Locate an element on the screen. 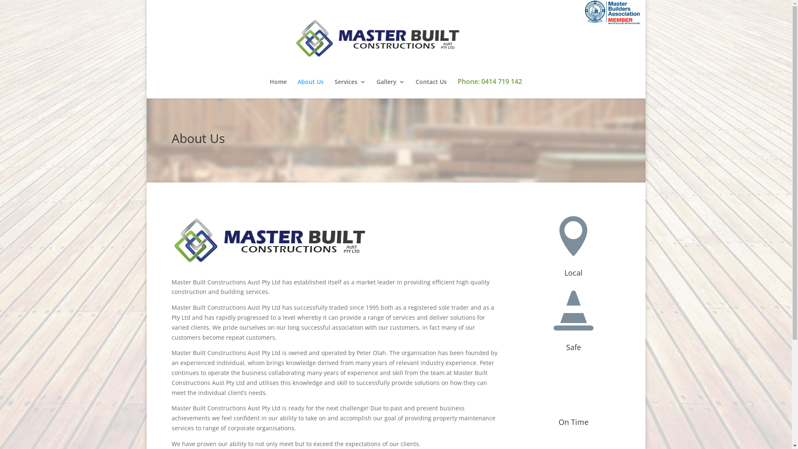  Contact Us is located at coordinates (431, 89).